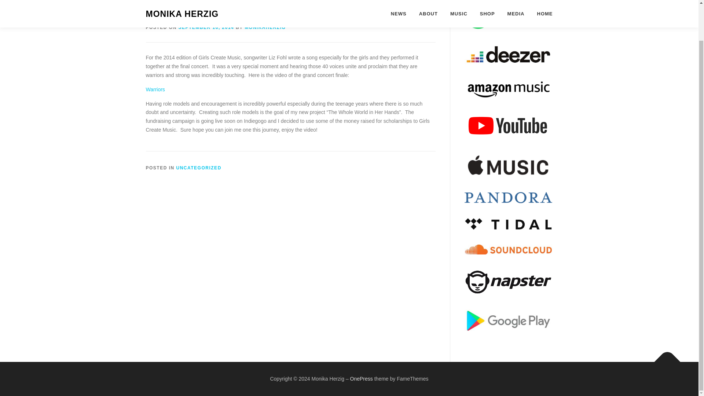 The width and height of the screenshot is (704, 396). Describe the element at coordinates (199, 168) in the screenshot. I see `UNCATEGORIZED` at that location.